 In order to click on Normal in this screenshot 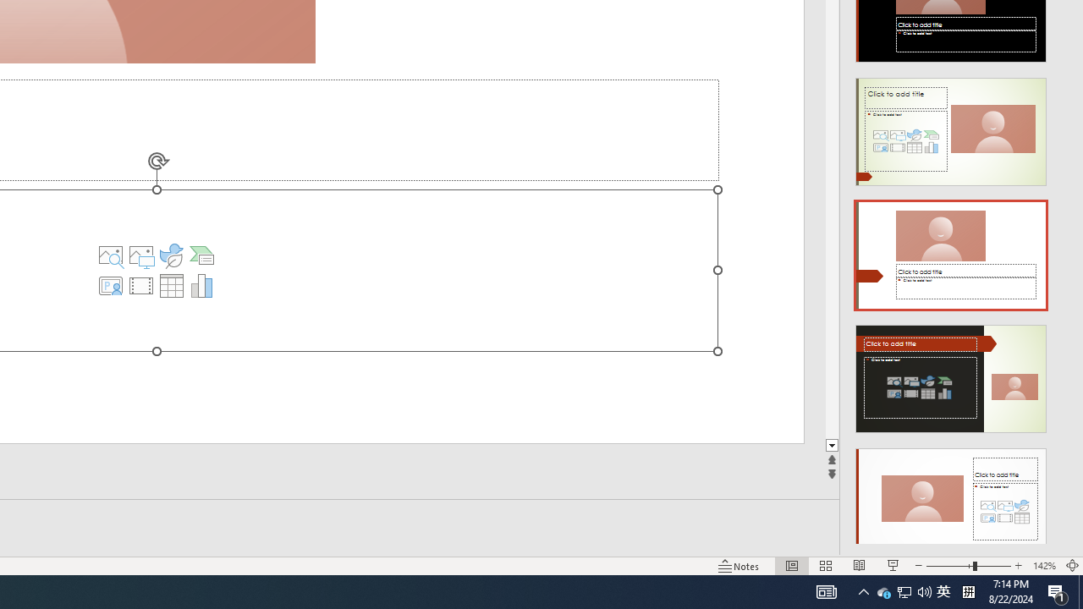, I will do `click(792, 565)`.